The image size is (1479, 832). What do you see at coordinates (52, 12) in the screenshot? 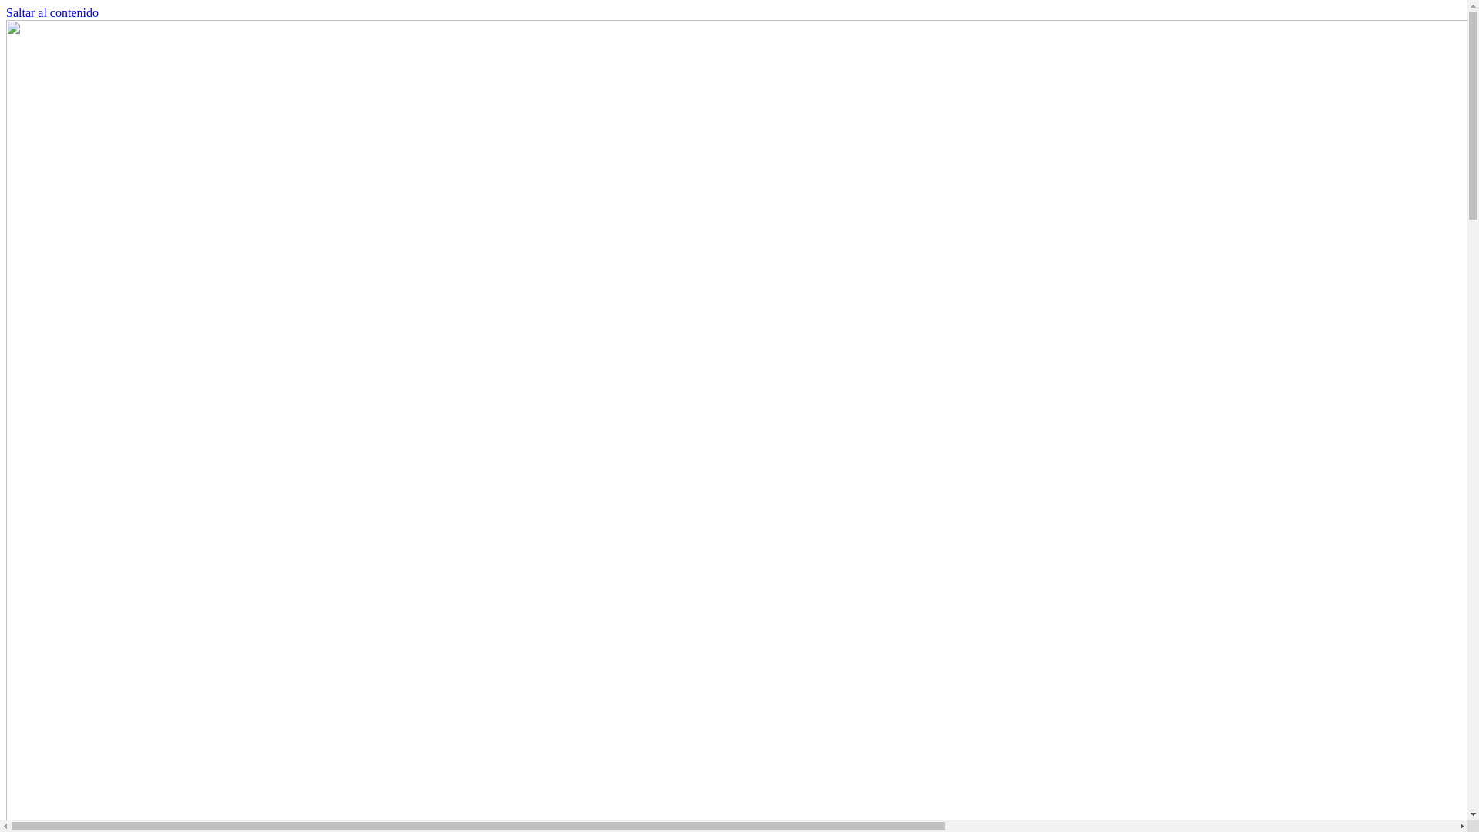
I see `Saltar al contenido` at bounding box center [52, 12].